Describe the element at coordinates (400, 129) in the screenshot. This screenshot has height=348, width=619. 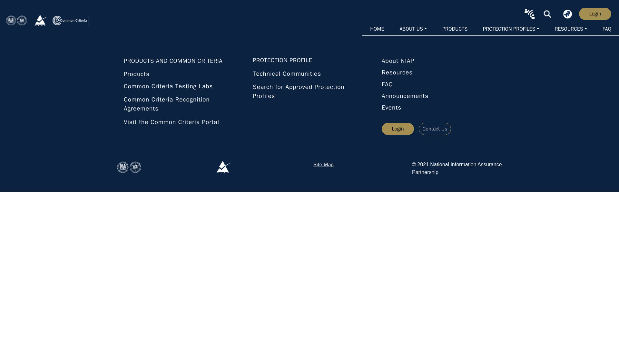
I see `Login` at that location.